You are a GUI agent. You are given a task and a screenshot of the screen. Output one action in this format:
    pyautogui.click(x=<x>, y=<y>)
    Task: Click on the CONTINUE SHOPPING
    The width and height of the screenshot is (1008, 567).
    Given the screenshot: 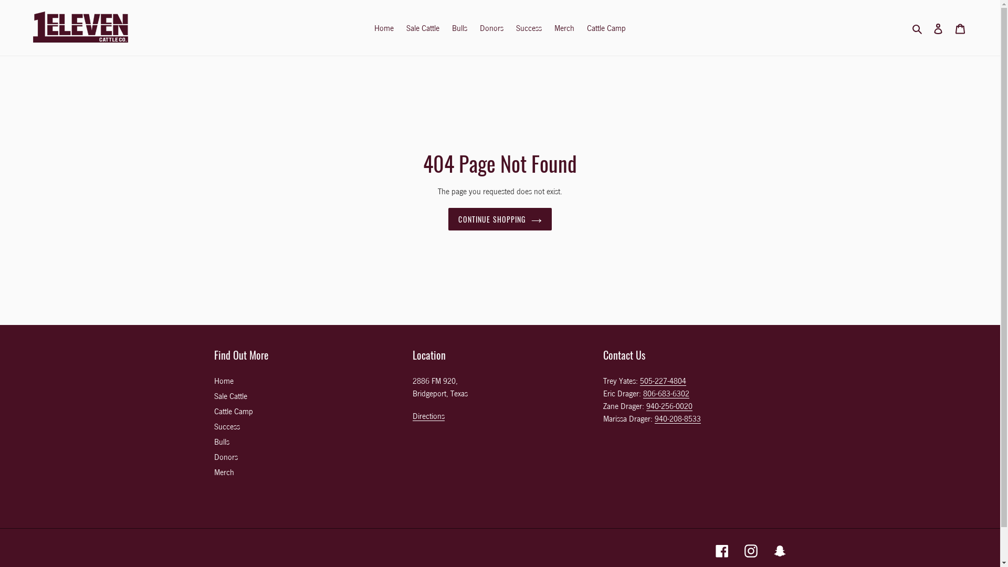 What is the action you would take?
    pyautogui.click(x=500, y=219)
    